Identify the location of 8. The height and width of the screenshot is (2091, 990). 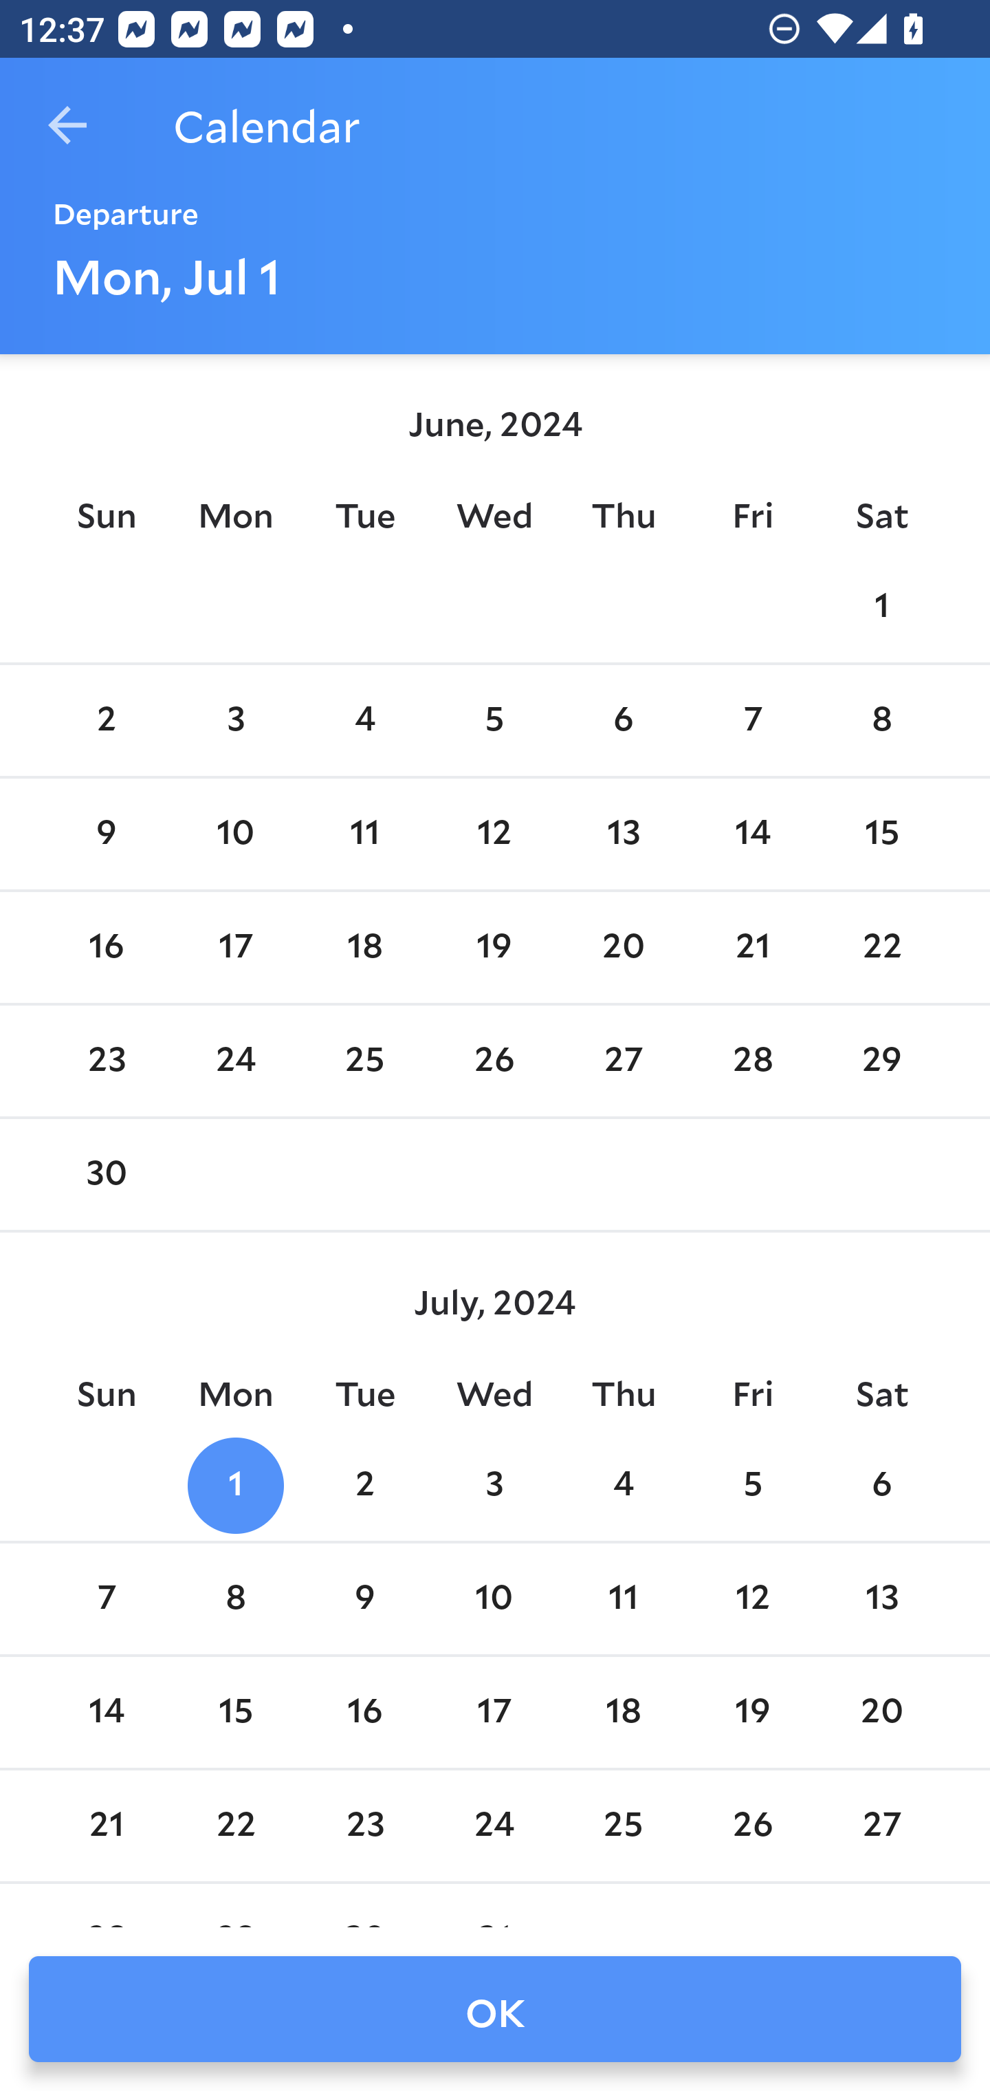
(236, 1599).